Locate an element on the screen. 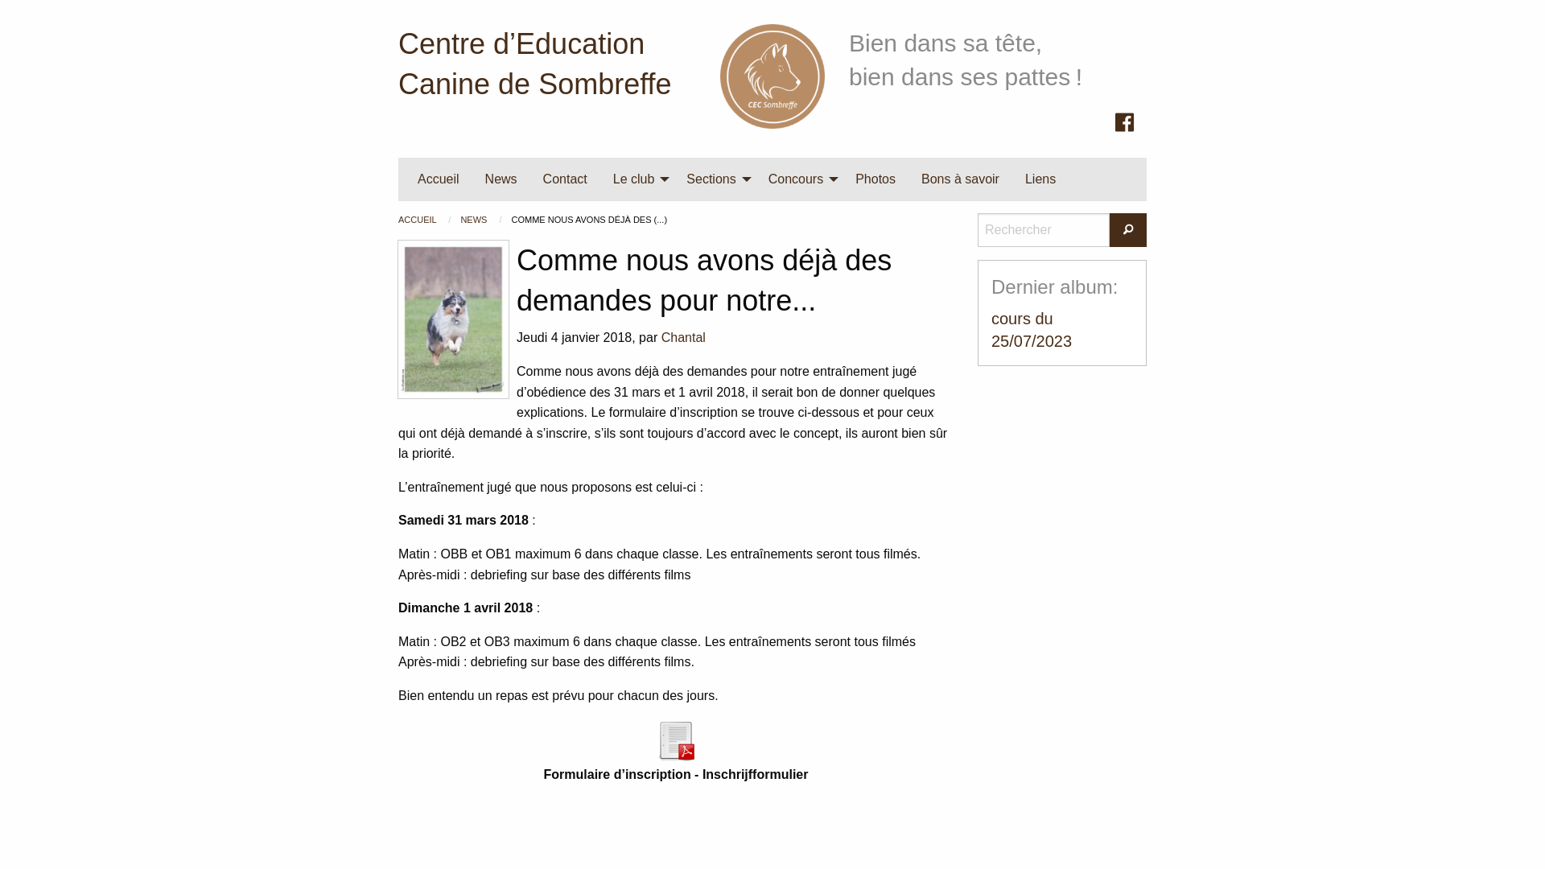  Sections is located at coordinates (715, 179).